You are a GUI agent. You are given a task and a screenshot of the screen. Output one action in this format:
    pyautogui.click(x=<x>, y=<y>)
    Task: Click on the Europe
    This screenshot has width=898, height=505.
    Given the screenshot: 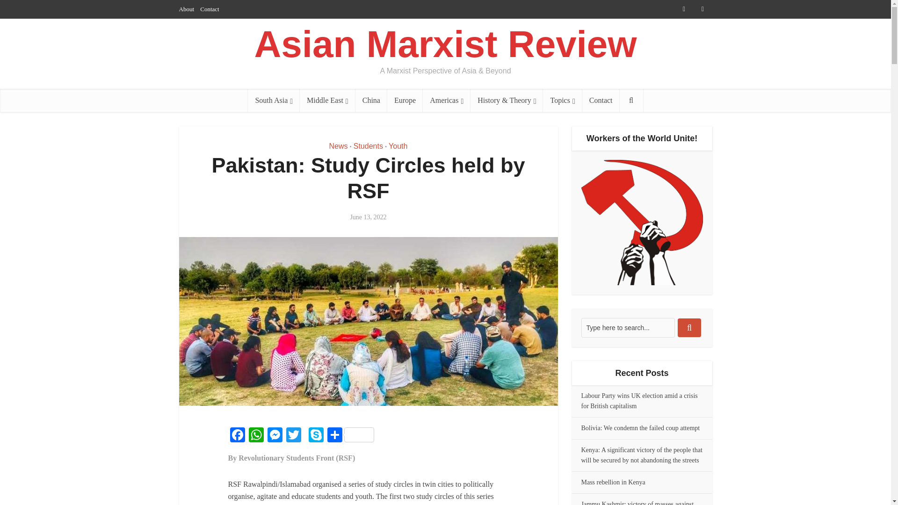 What is the action you would take?
    pyautogui.click(x=405, y=100)
    